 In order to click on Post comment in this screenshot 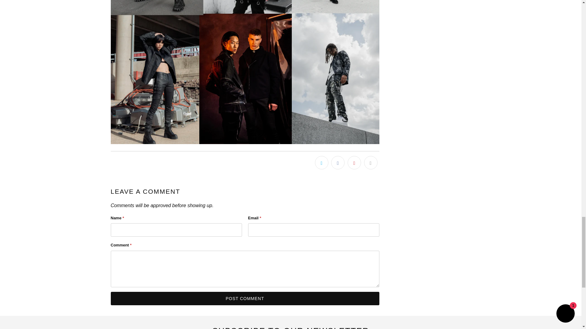, I will do `click(245, 299)`.